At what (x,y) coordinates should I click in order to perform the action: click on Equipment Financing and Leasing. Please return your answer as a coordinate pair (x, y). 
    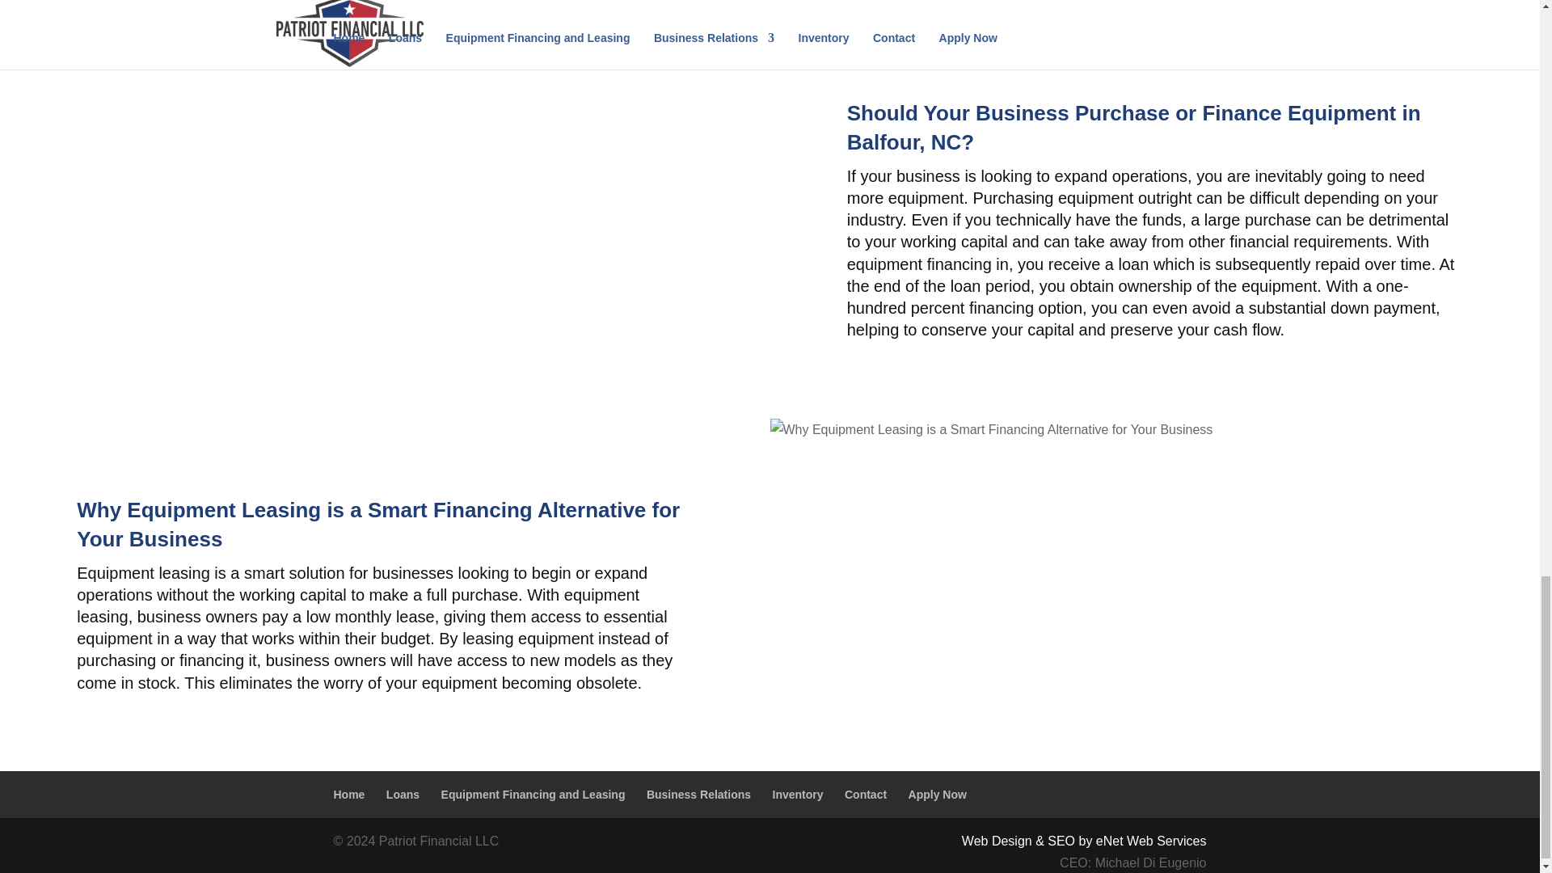
    Looking at the image, I should click on (533, 795).